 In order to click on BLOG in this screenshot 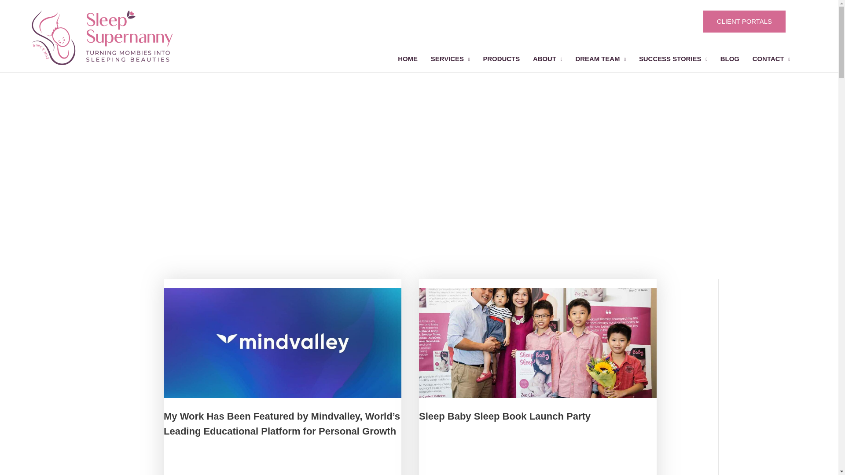, I will do `click(730, 59)`.